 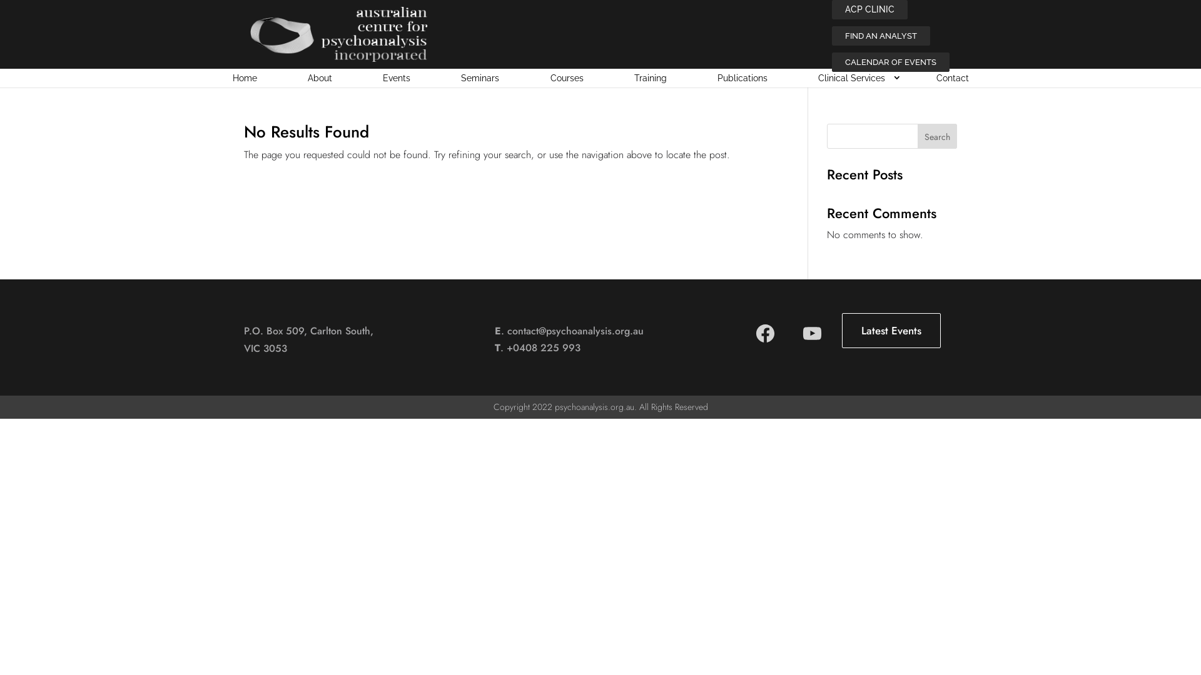 What do you see at coordinates (812, 341) in the screenshot?
I see `YouTube` at bounding box center [812, 341].